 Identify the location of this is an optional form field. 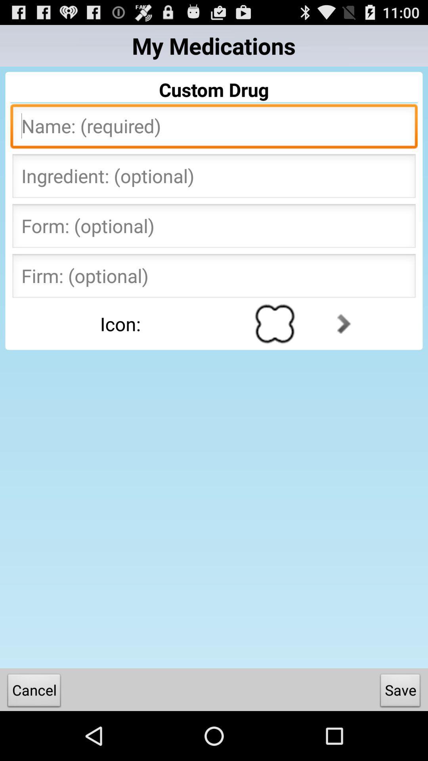
(214, 228).